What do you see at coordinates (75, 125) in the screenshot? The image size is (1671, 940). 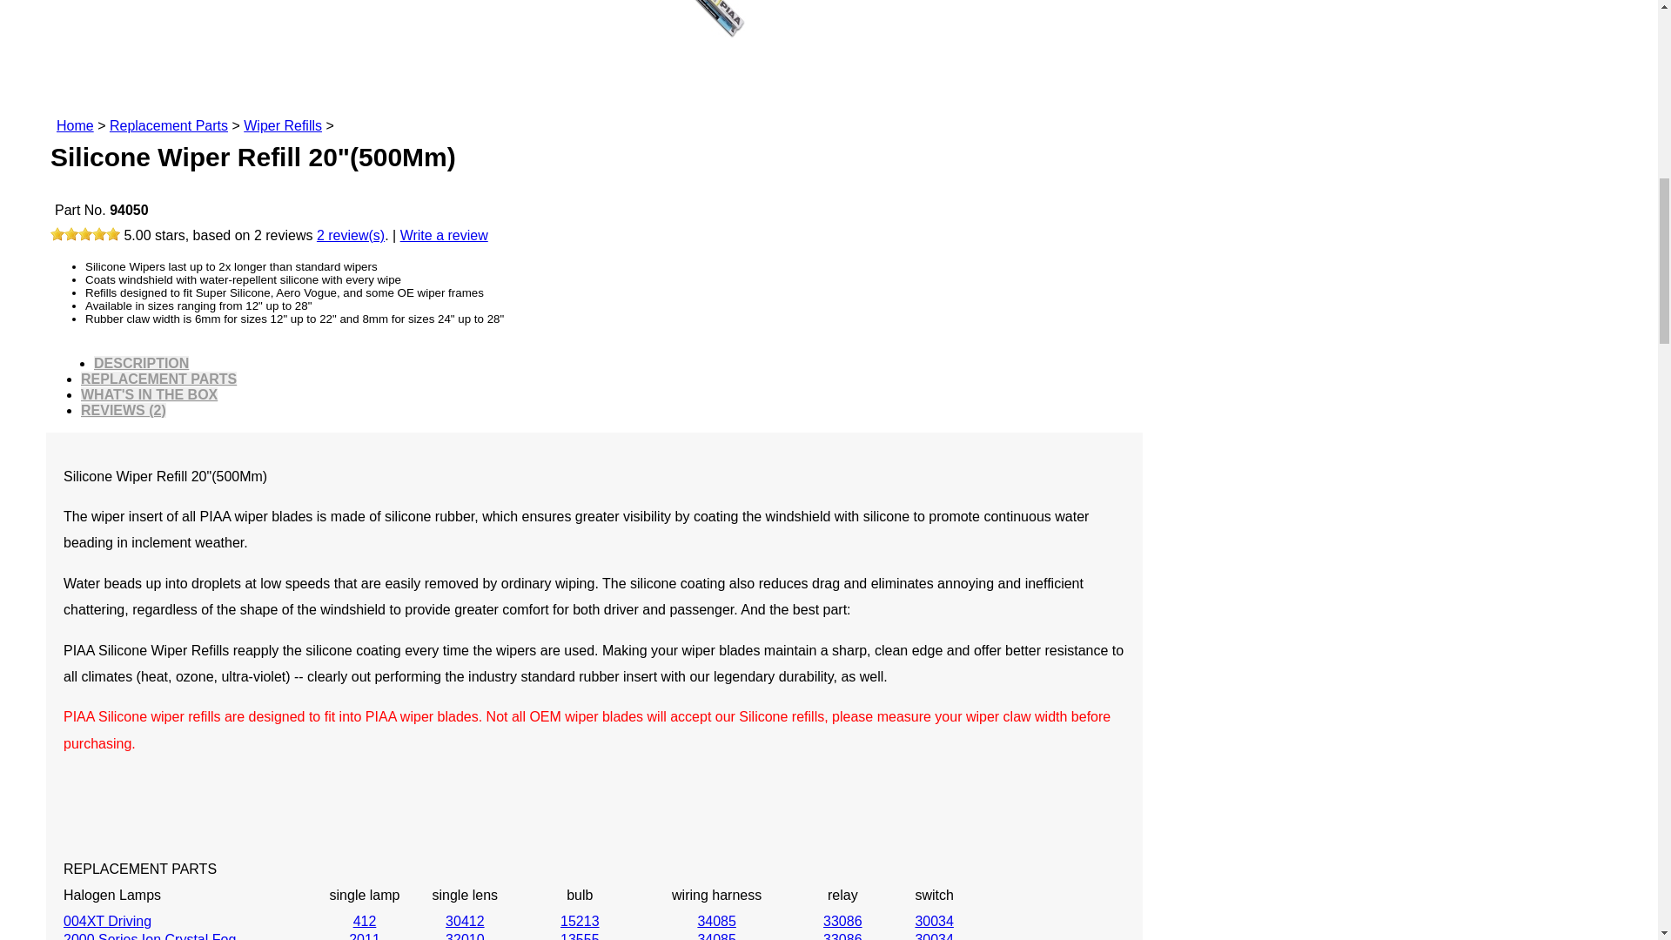 I see `Home` at bounding box center [75, 125].